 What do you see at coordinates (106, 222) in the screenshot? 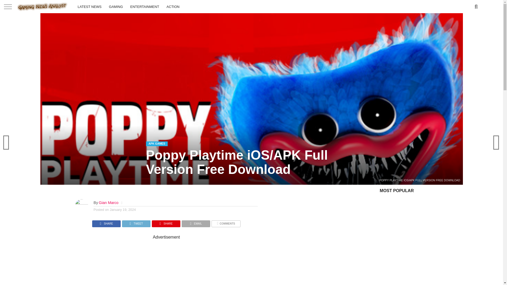
I see `SHARE` at bounding box center [106, 222].